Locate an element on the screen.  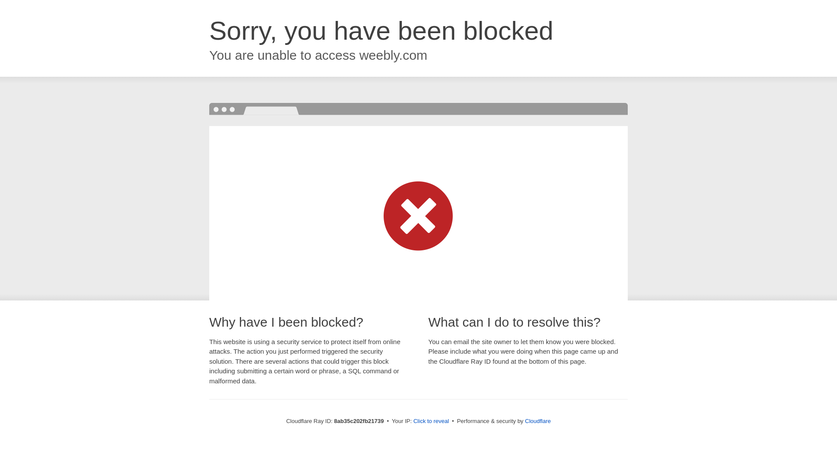
Cloudflare is located at coordinates (538, 421).